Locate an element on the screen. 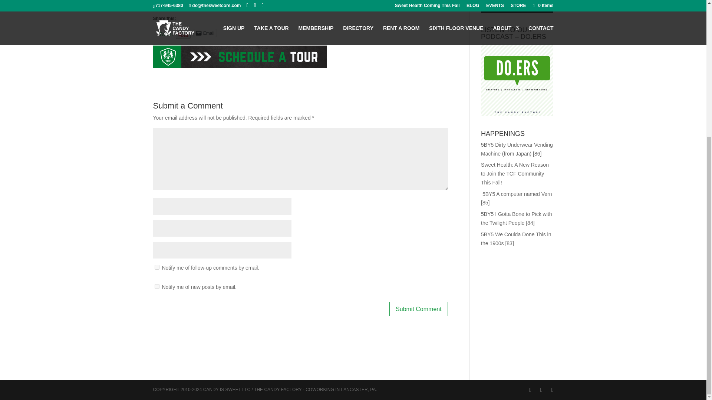 Image resolution: width=712 pixels, height=400 pixels. Submit Comment is located at coordinates (418, 309).